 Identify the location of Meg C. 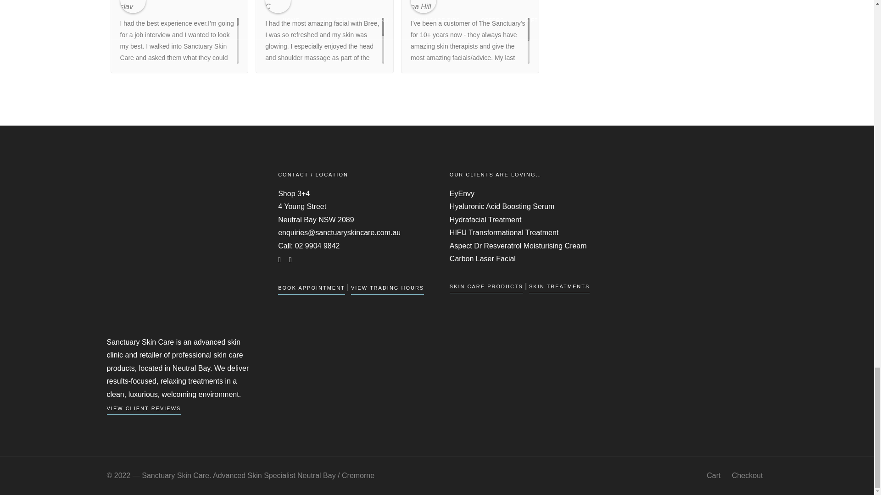
(278, 6).